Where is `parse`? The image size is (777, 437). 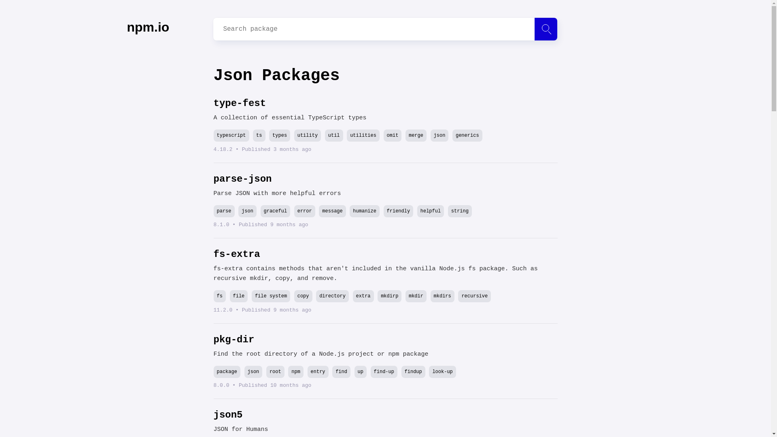 parse is located at coordinates (224, 211).